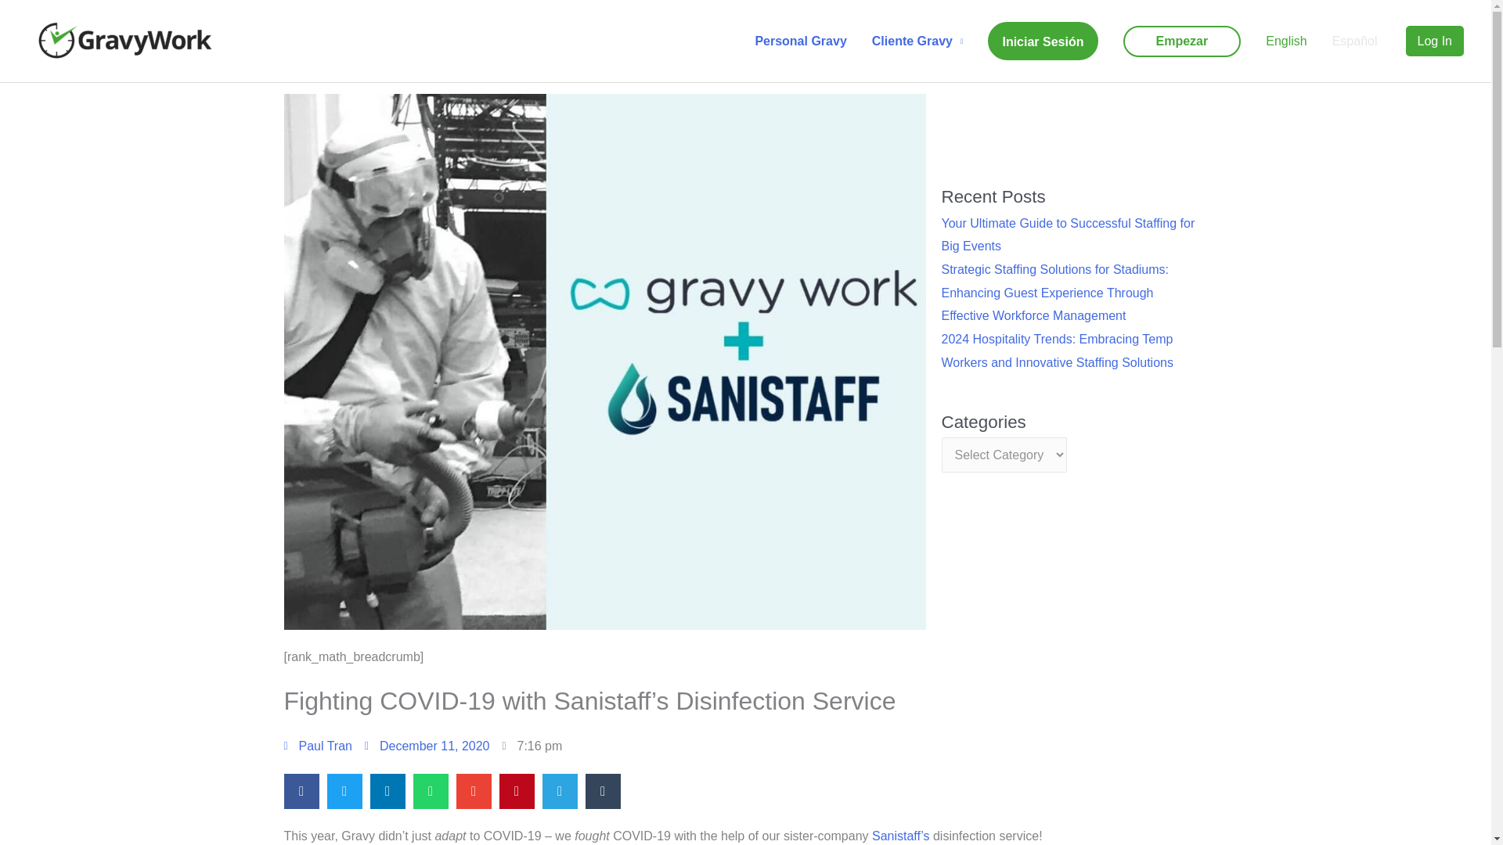 The height and width of the screenshot is (845, 1503). I want to click on Personal Gravy, so click(800, 41).